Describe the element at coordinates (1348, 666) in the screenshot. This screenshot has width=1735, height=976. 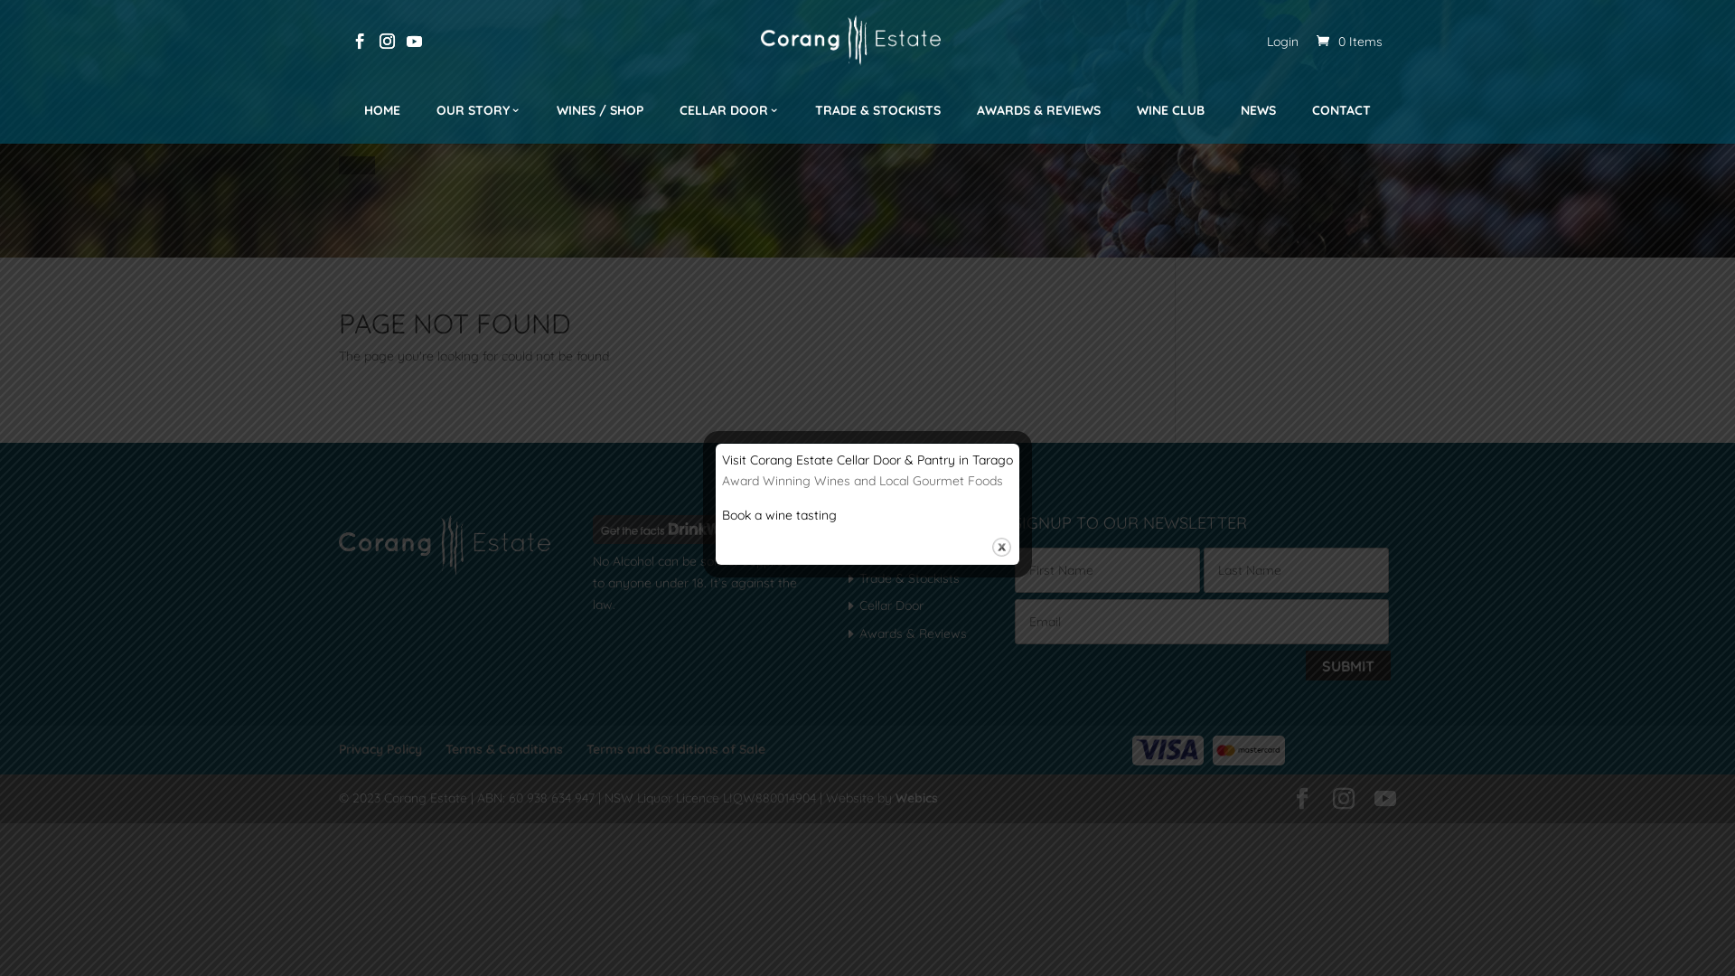
I see `Submit` at that location.